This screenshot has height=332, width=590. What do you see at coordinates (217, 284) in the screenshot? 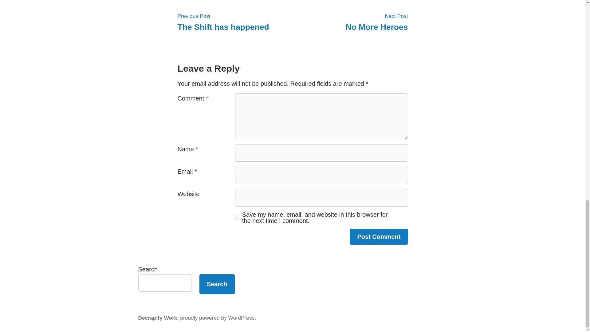
I see `Search` at bounding box center [217, 284].